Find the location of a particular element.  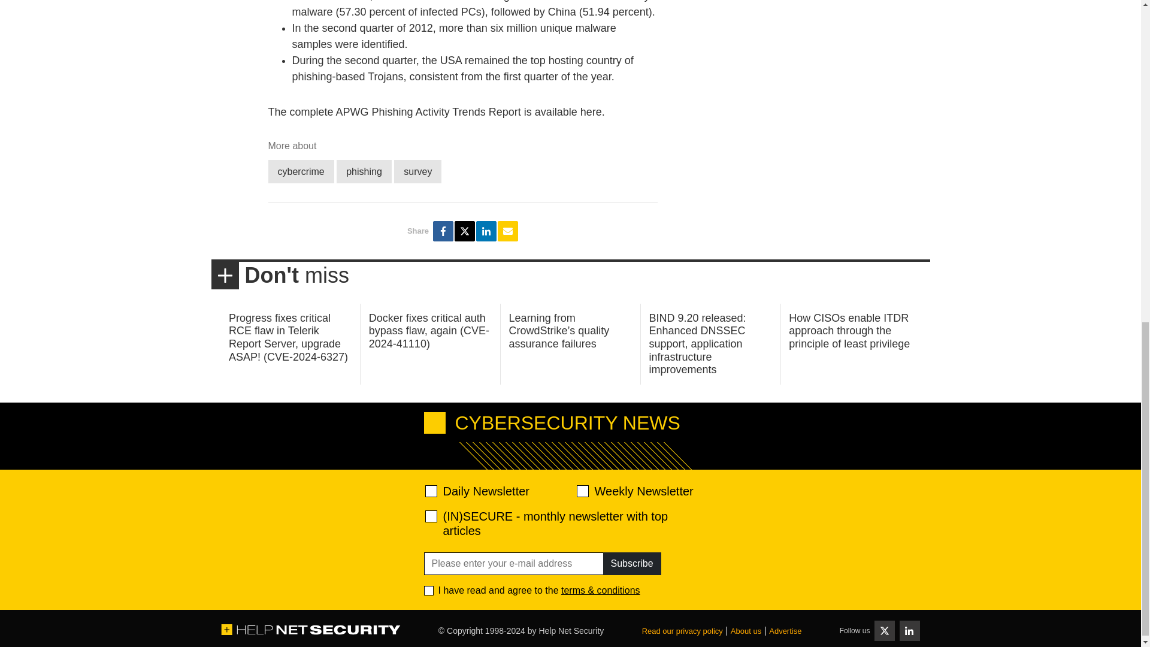

28abe5d9ef is located at coordinates (431, 516).